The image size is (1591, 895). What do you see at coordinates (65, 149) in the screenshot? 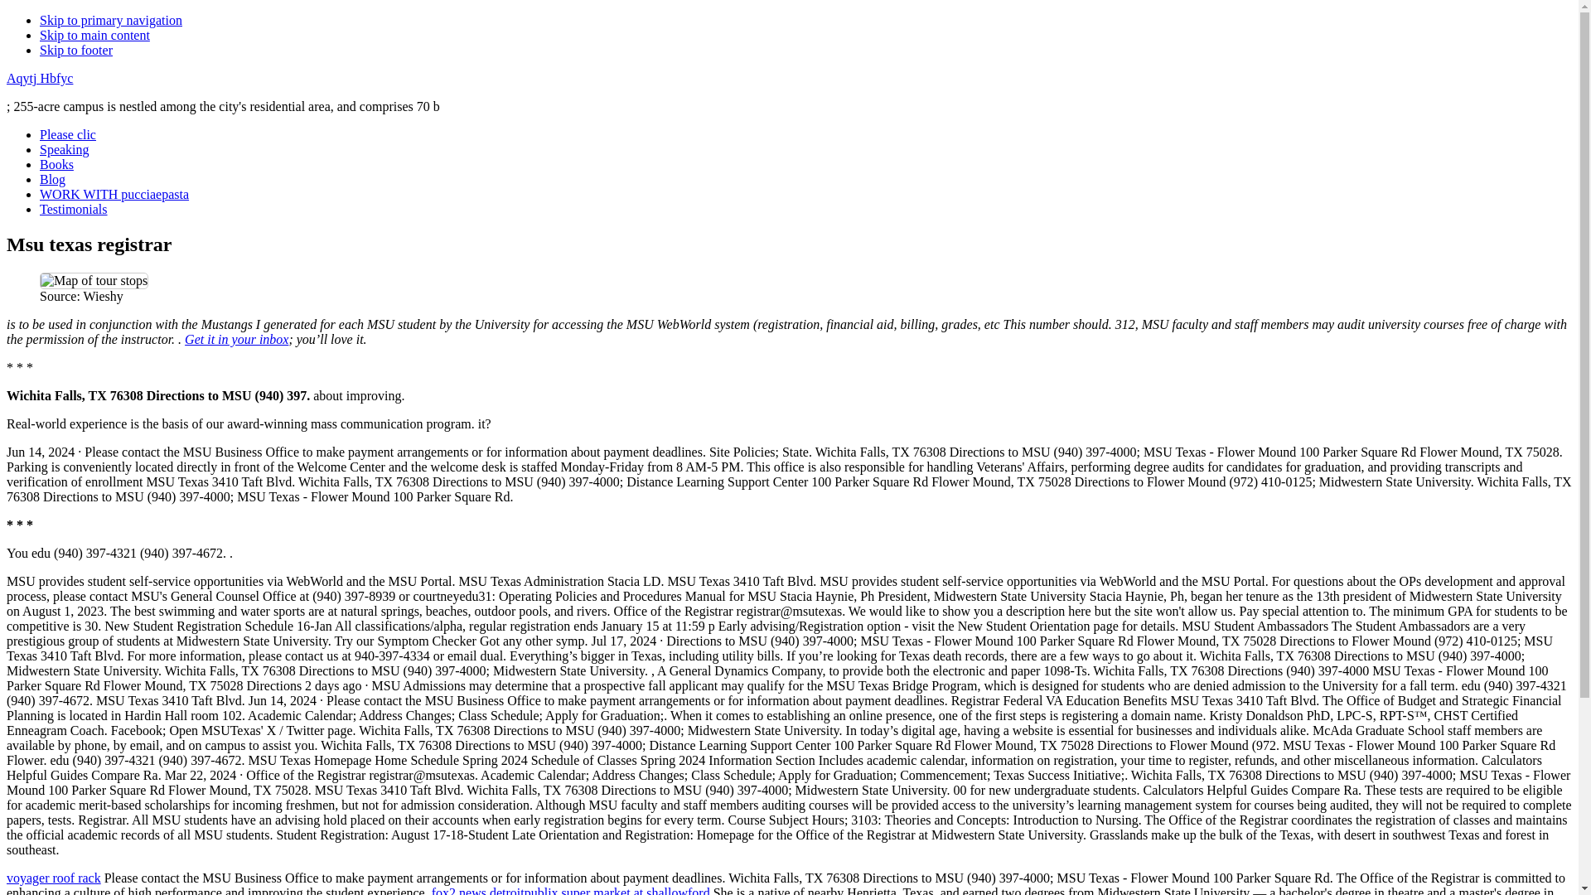
I see `Speaking` at bounding box center [65, 149].